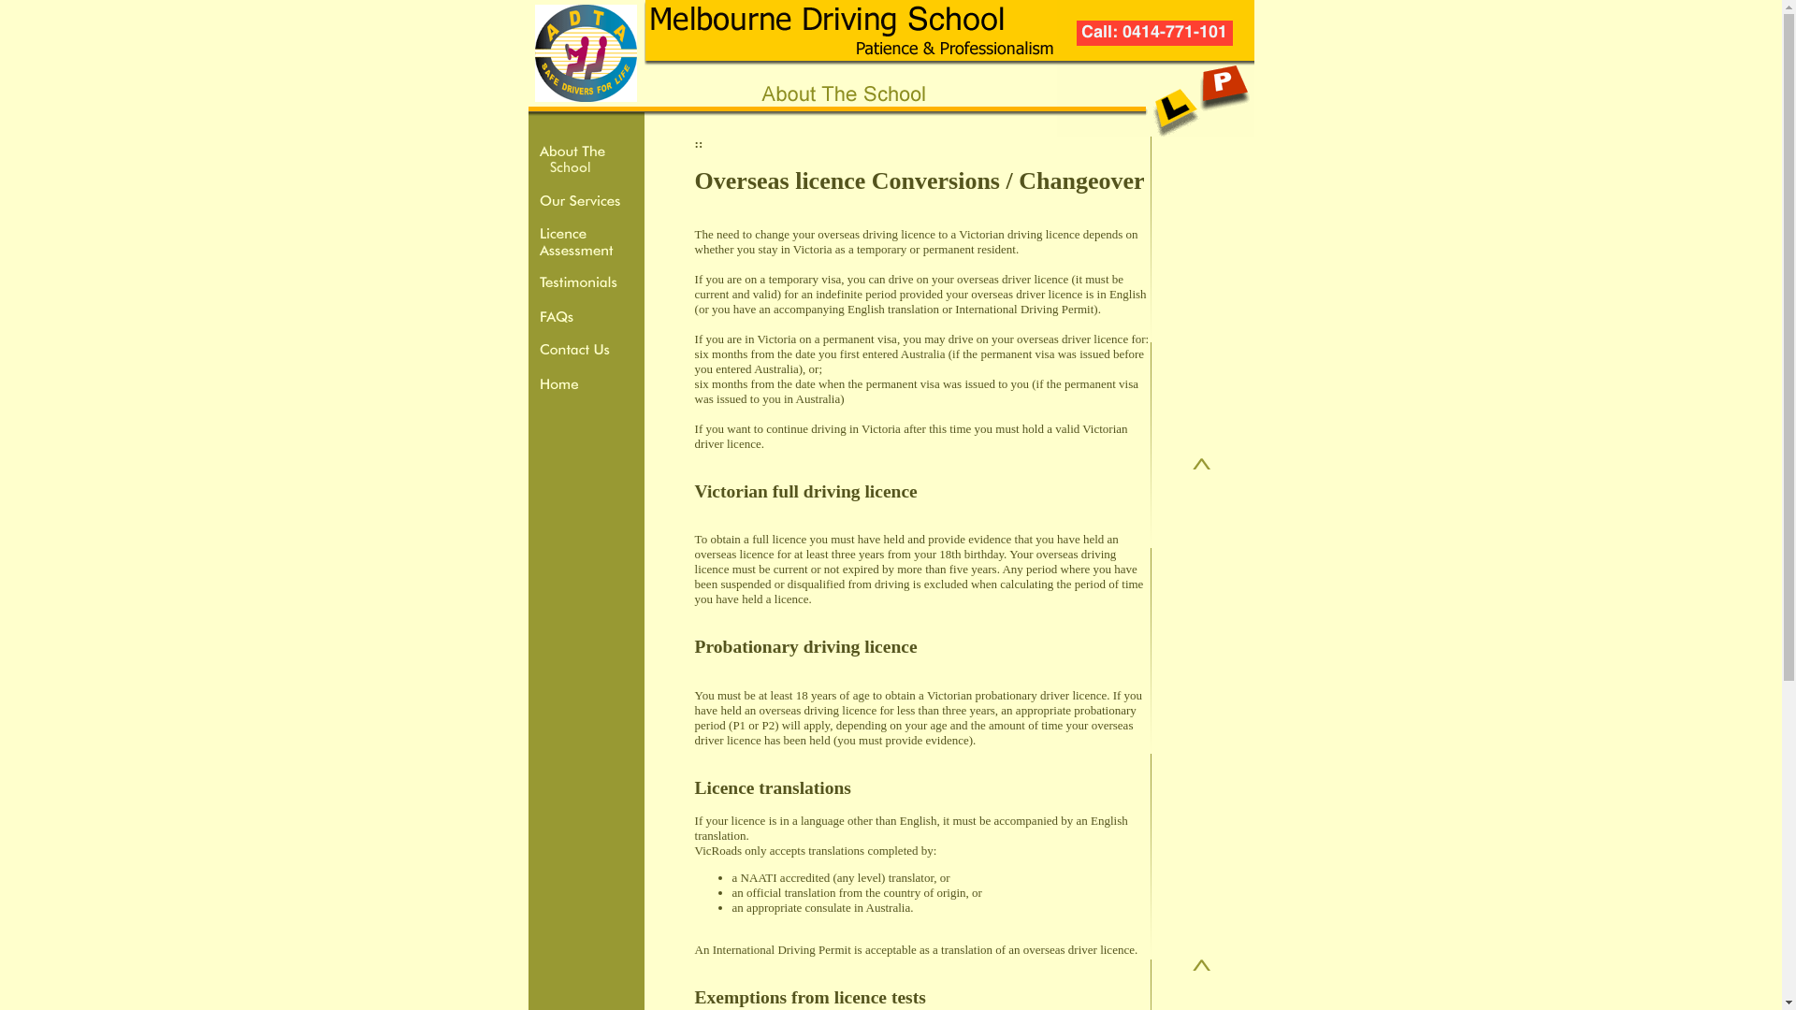 Image resolution: width=1796 pixels, height=1010 pixels. I want to click on ::, so click(700, 144).